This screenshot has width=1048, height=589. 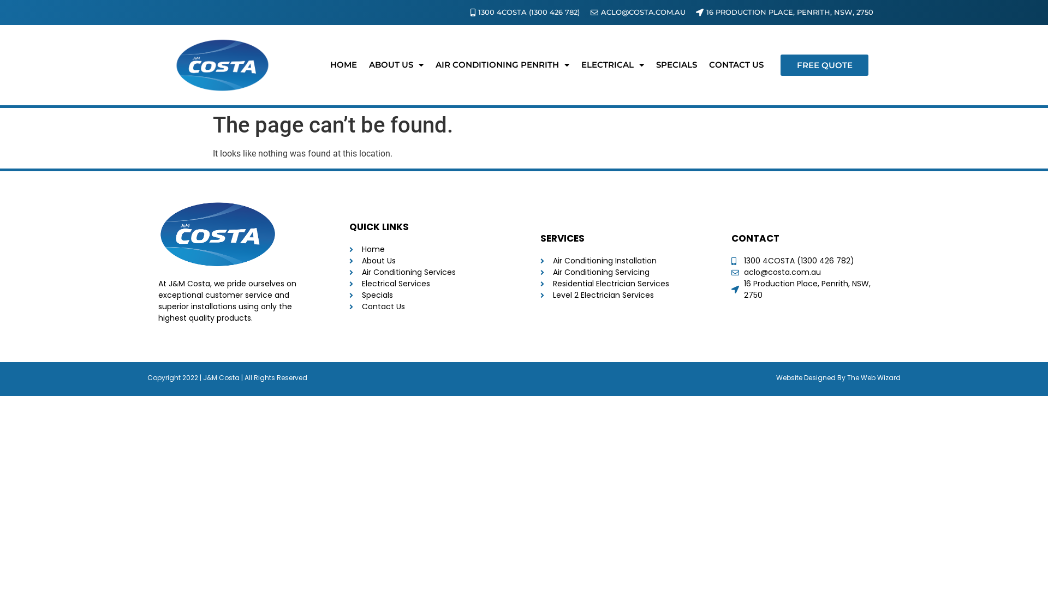 I want to click on Contact Us, so click(x=428, y=306).